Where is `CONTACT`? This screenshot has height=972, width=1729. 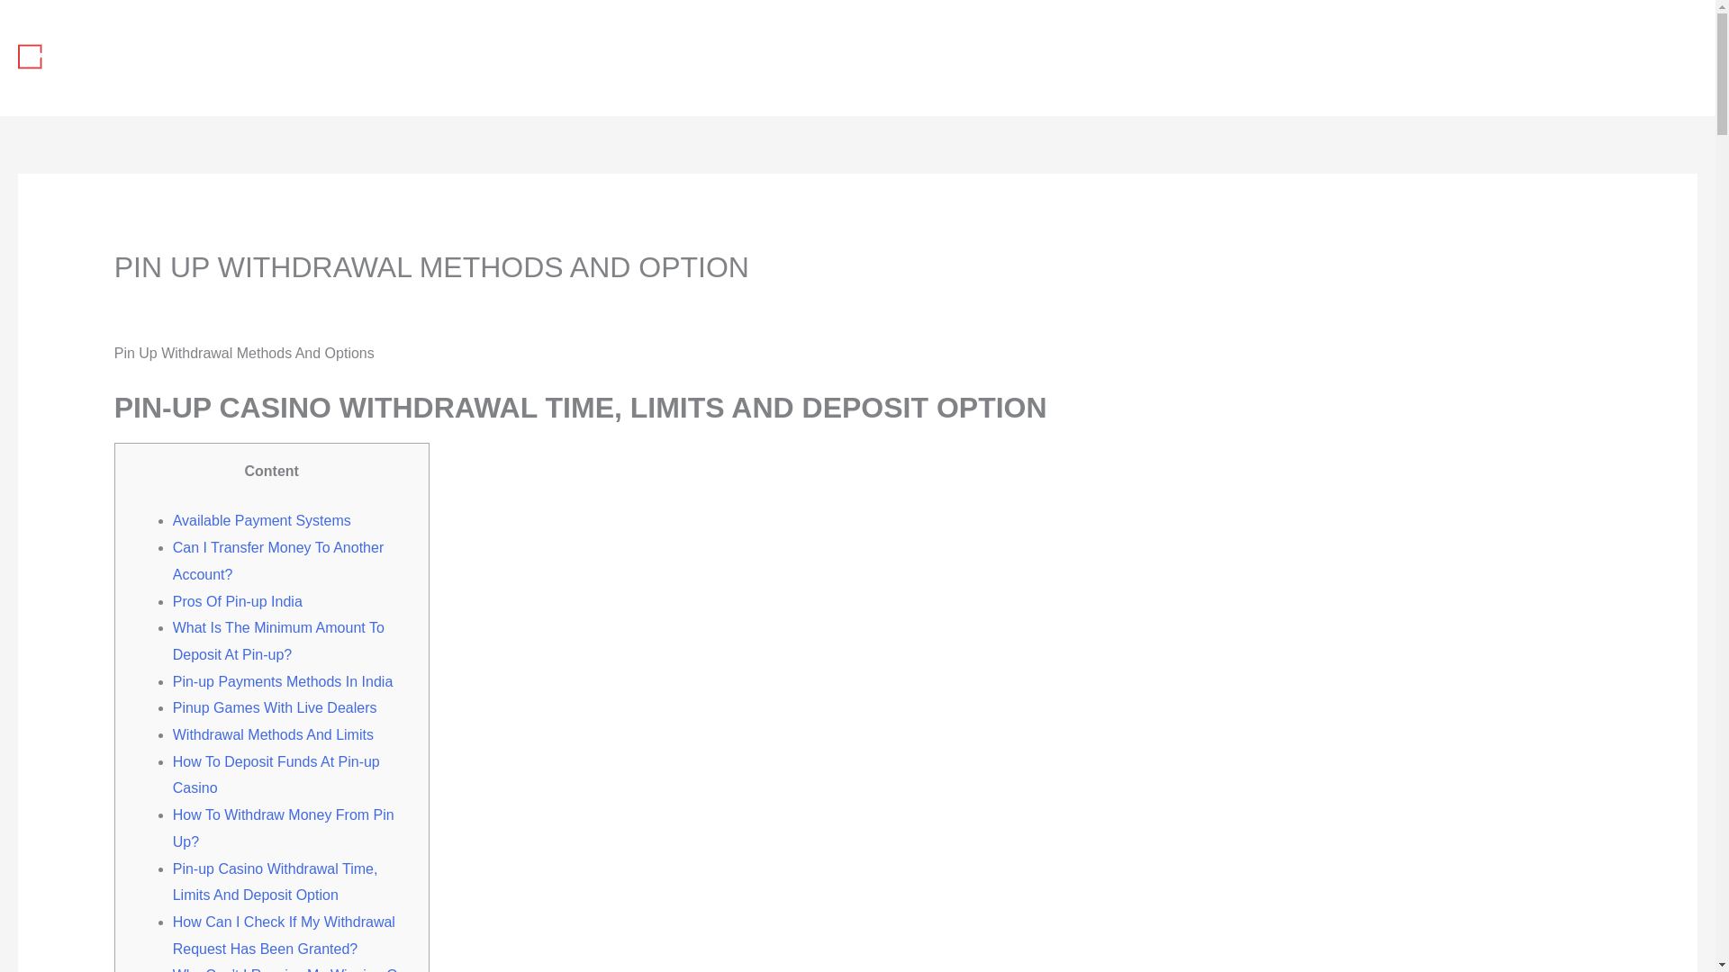
CONTACT is located at coordinates (1641, 58).